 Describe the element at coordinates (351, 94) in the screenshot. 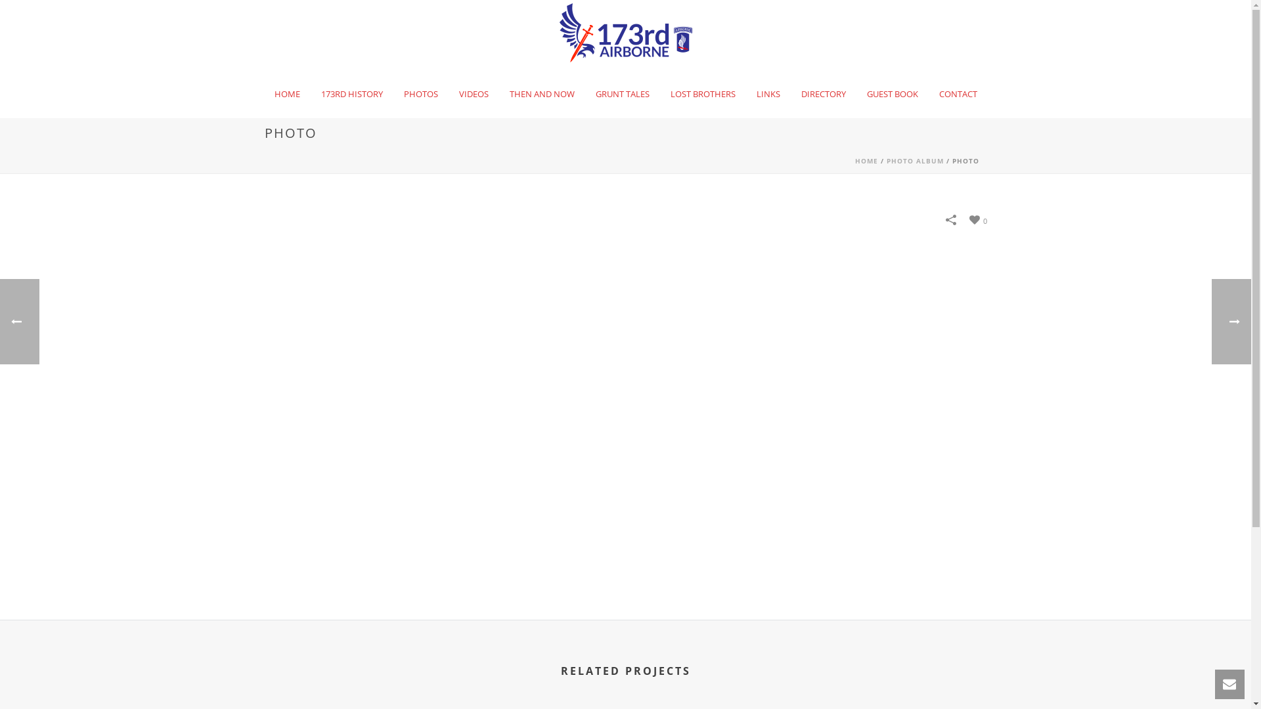

I see `173RD HISTORY` at that location.